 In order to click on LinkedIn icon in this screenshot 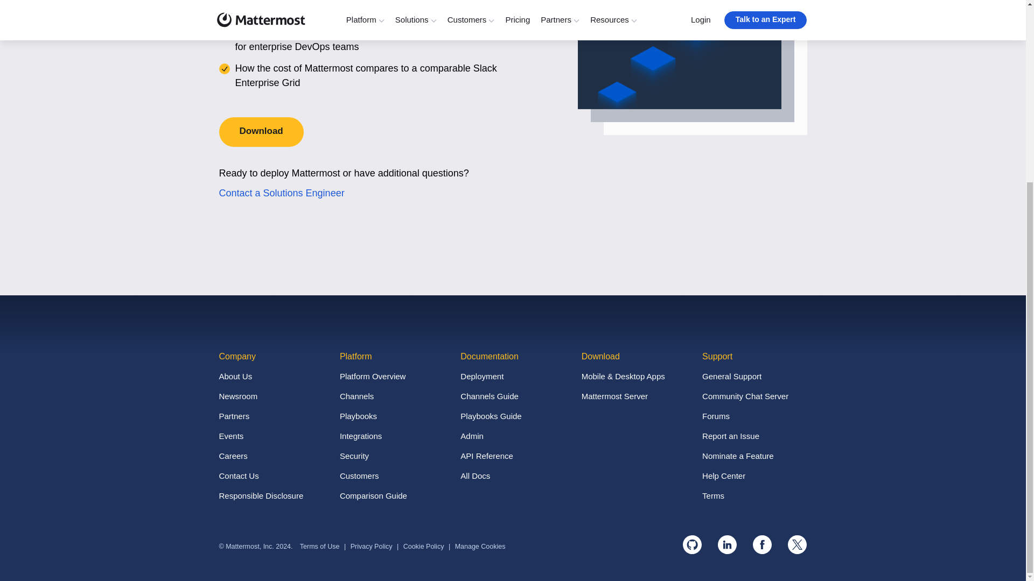, I will do `click(727, 544)`.